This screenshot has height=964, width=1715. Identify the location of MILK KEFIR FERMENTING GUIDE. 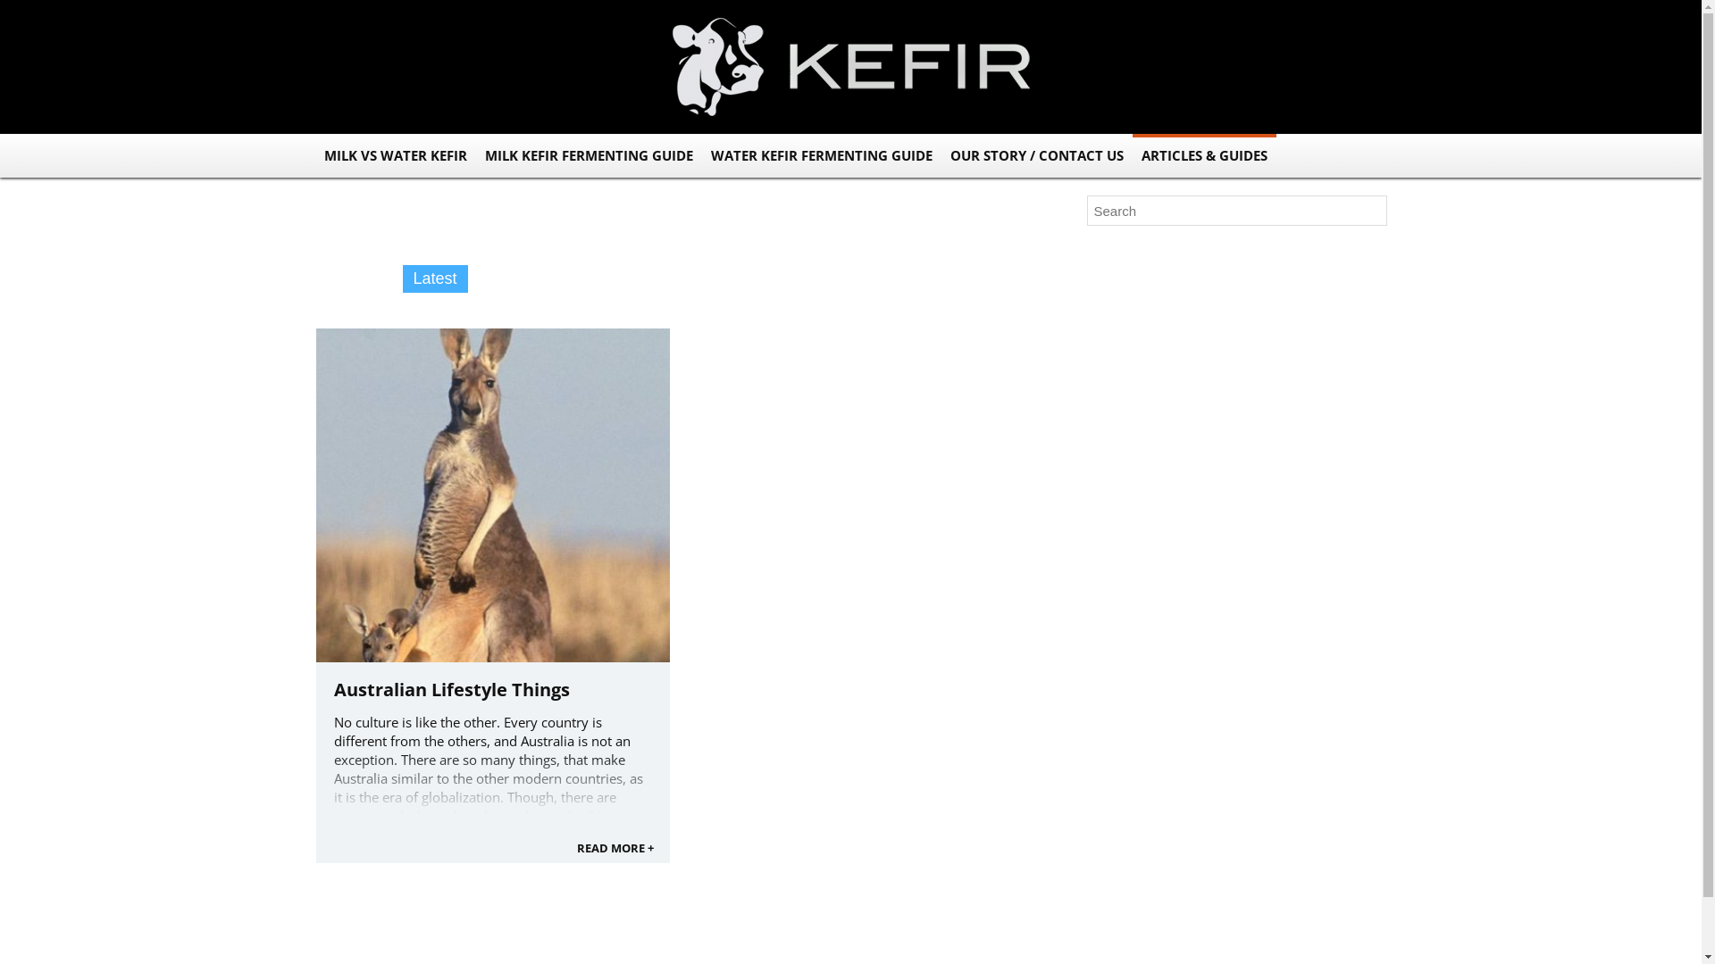
(588, 155).